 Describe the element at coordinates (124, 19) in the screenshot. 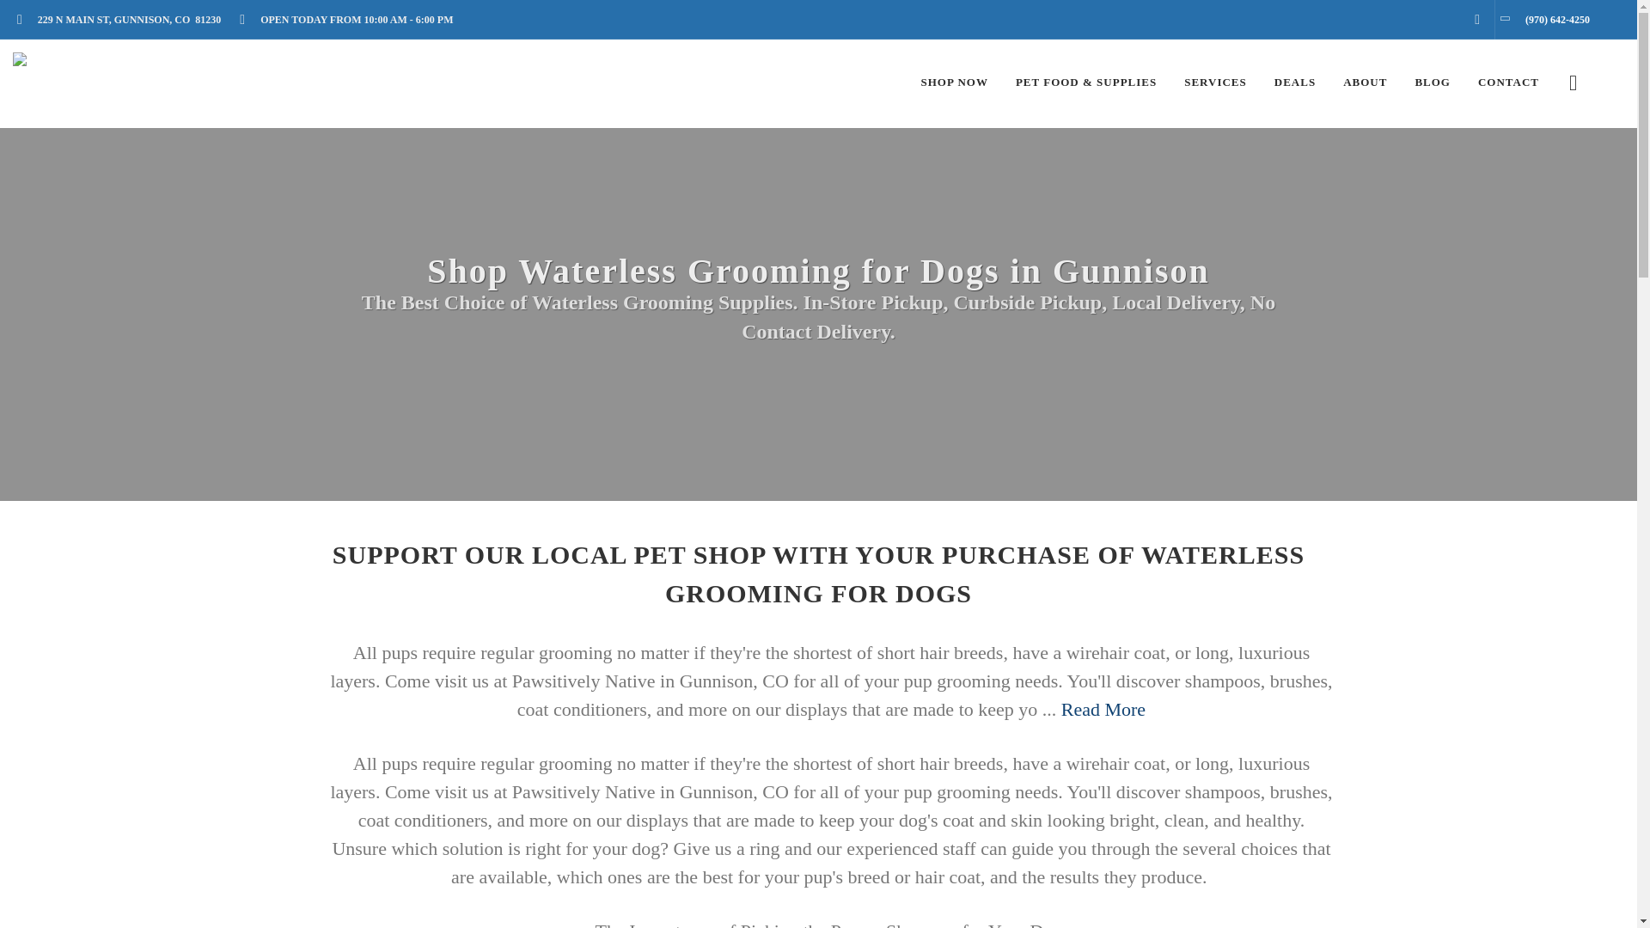

I see `229 N MAIN ST, GUNNISON, CO  81230` at that location.